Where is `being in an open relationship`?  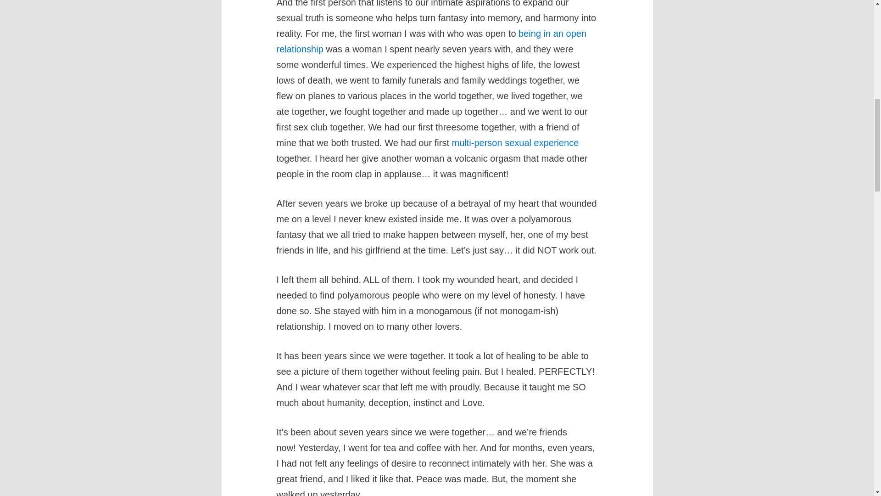
being in an open relationship is located at coordinates (431, 41).